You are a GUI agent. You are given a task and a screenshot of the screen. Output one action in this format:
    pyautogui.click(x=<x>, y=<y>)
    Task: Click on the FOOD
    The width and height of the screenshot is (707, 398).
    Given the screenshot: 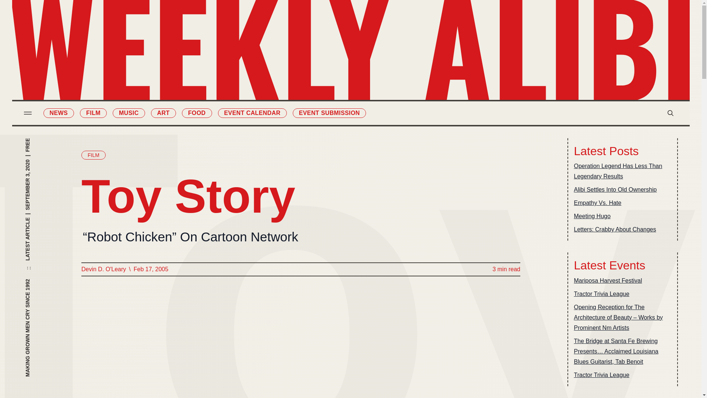 What is the action you would take?
    pyautogui.click(x=197, y=113)
    